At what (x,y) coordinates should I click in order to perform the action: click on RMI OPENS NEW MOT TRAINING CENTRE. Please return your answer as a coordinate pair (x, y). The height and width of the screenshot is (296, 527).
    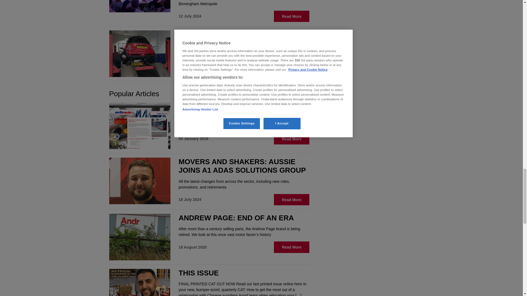
    Looking at the image, I should click on (236, 39).